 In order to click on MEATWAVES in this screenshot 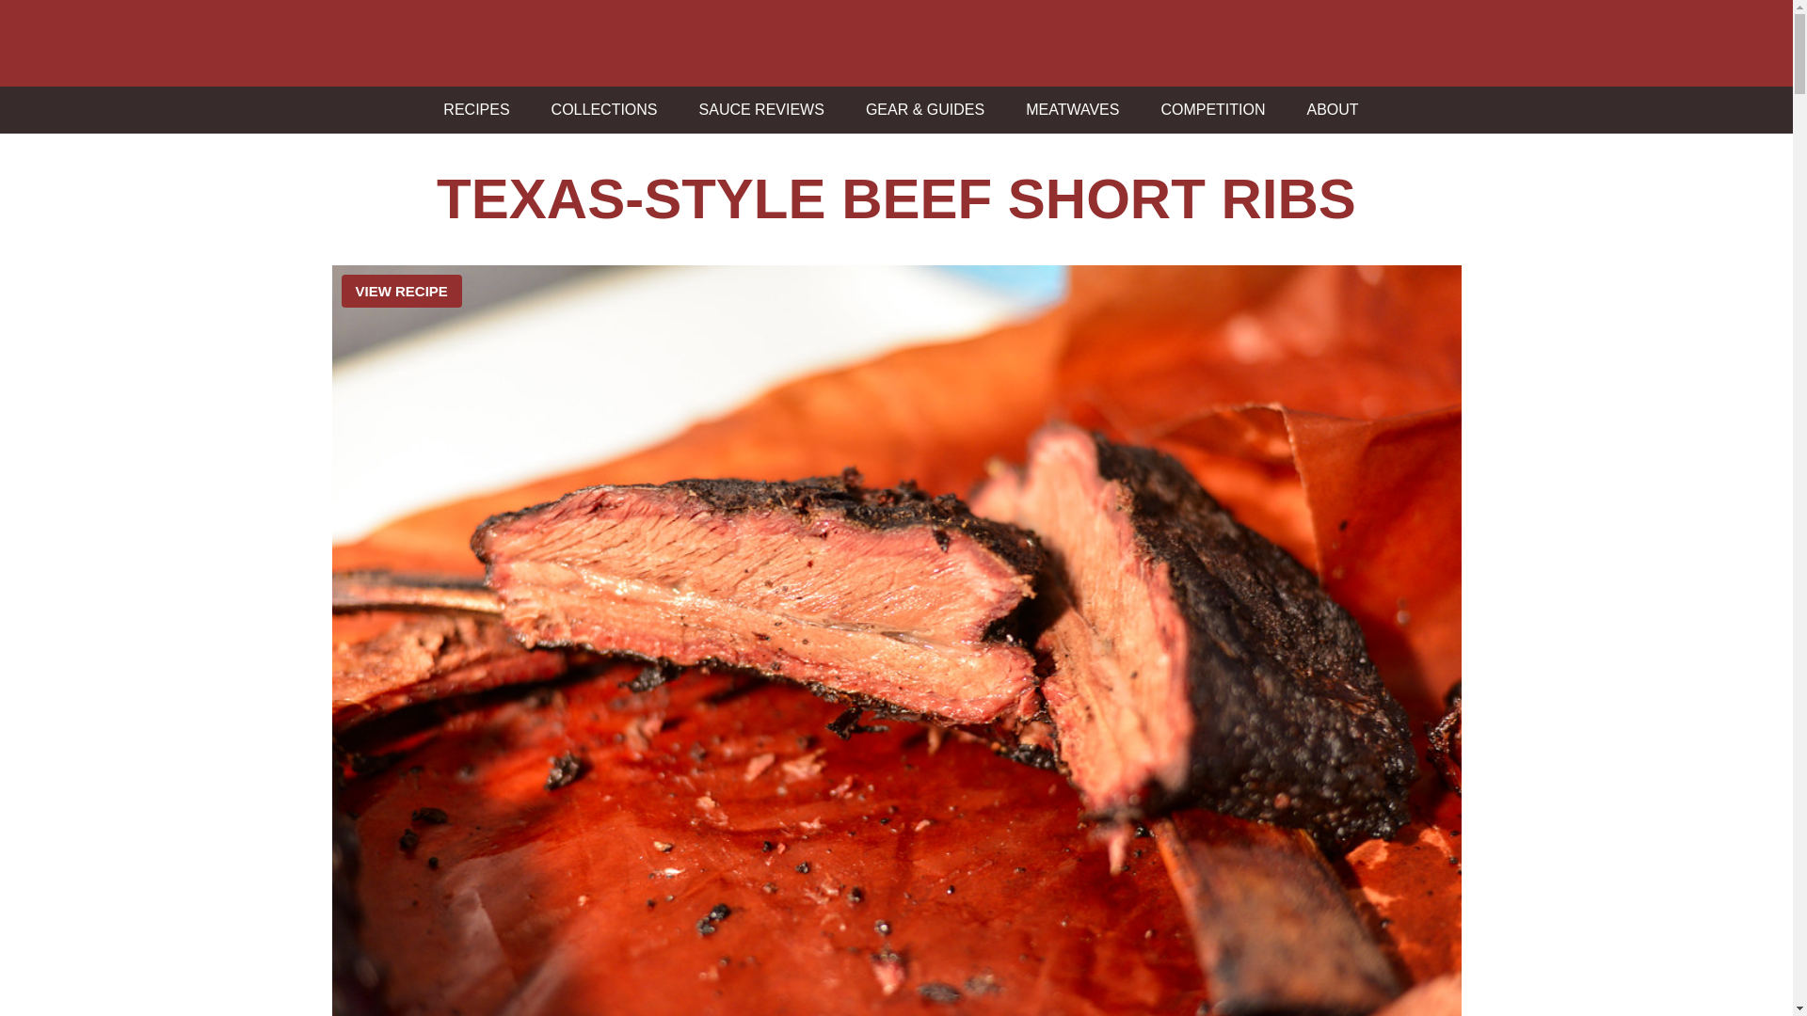, I will do `click(1067, 109)`.